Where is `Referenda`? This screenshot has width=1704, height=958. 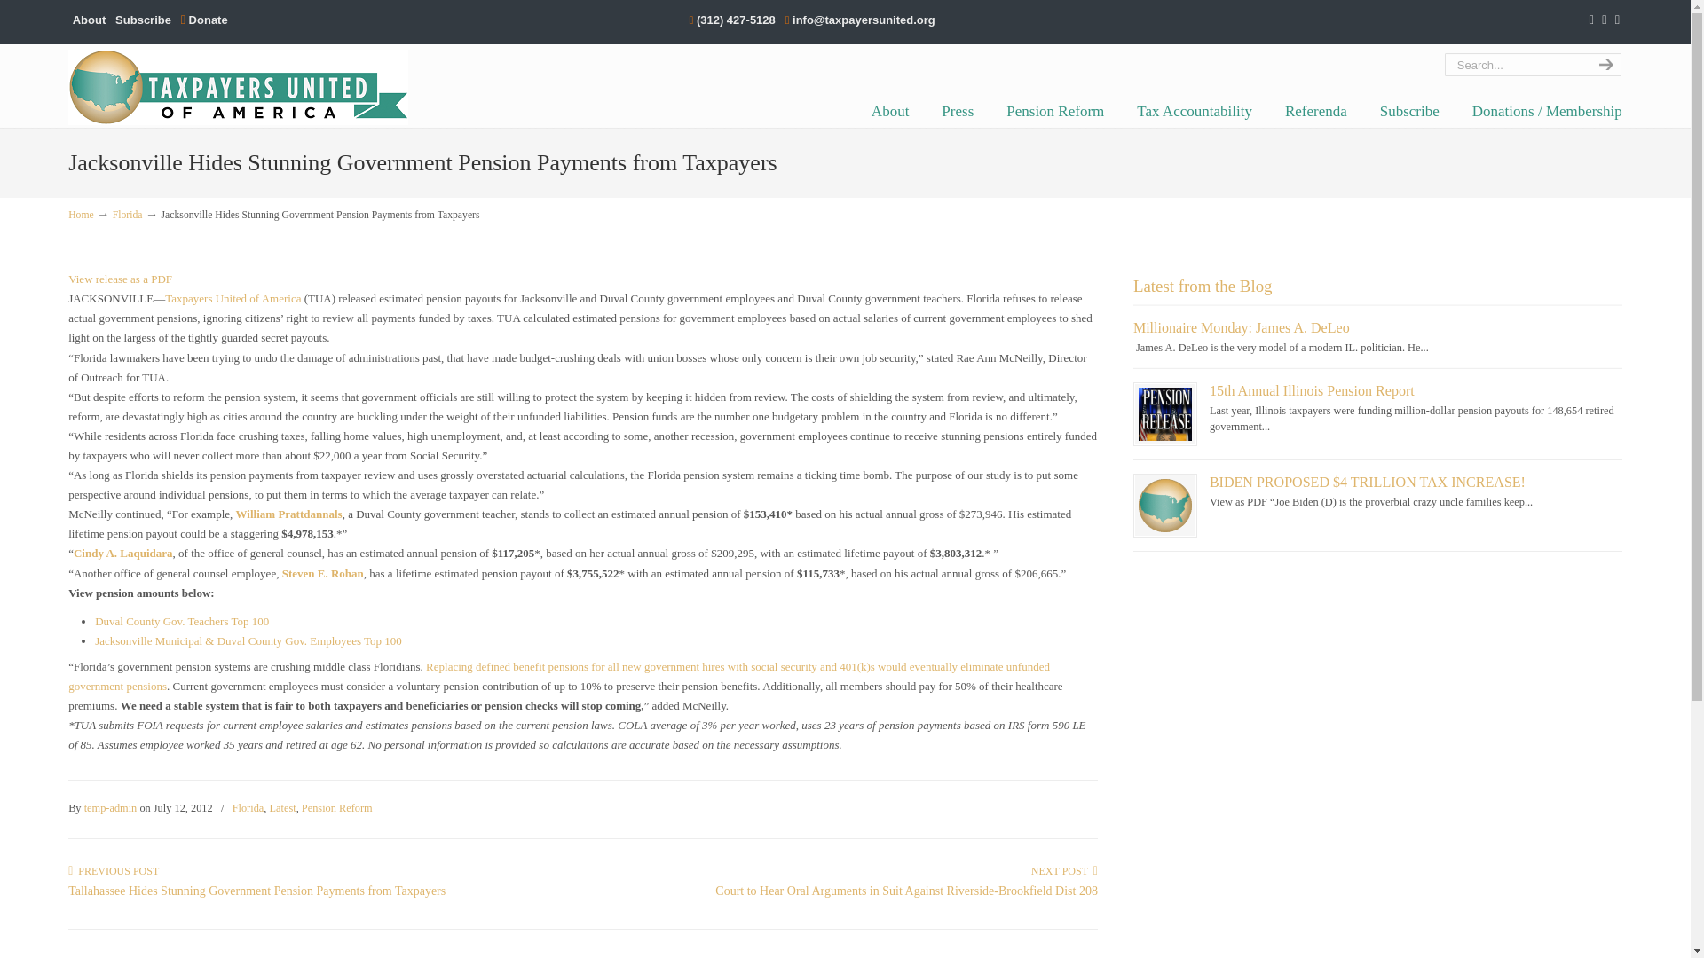 Referenda is located at coordinates (1315, 111).